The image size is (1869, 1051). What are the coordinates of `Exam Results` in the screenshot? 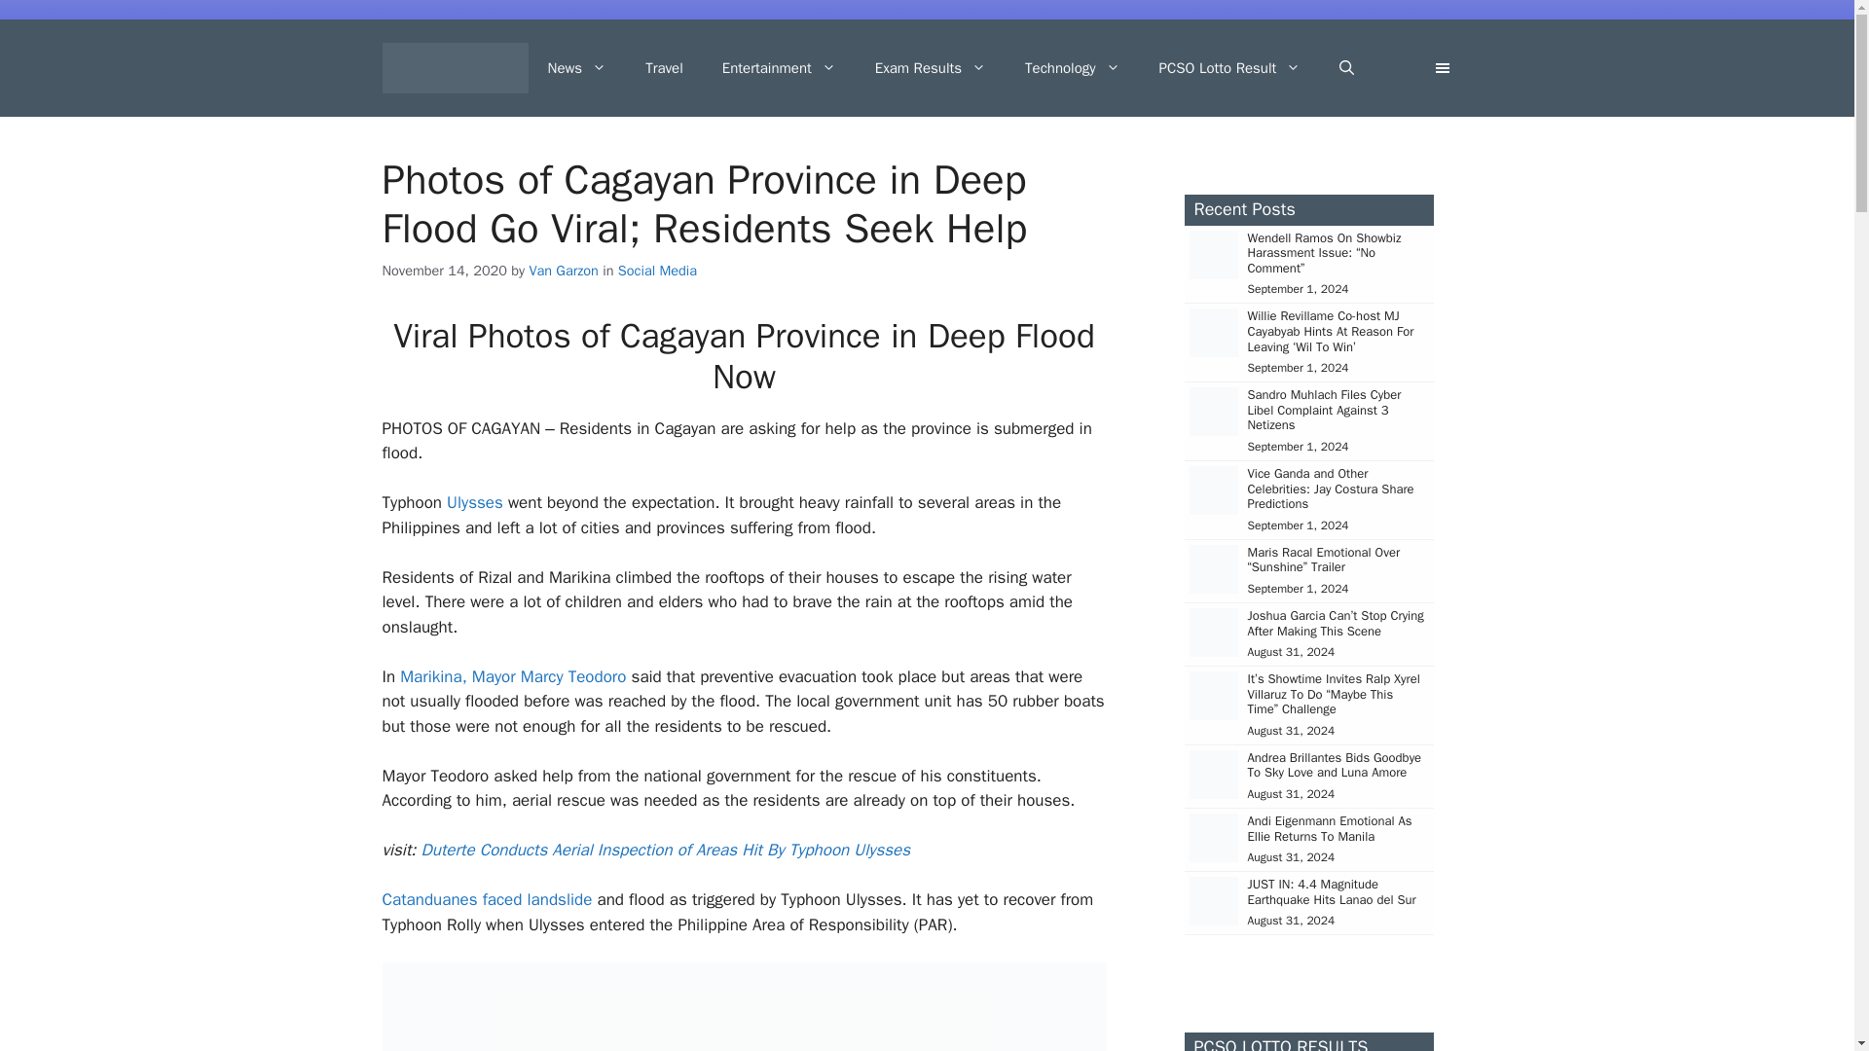 It's located at (931, 68).